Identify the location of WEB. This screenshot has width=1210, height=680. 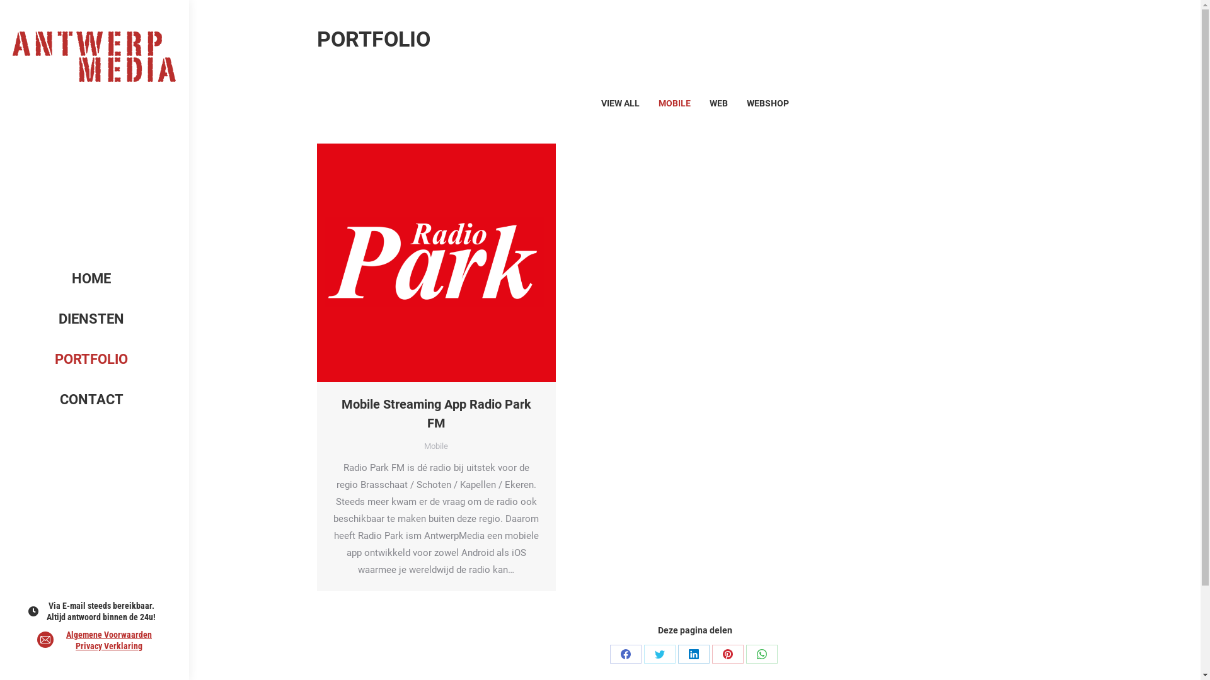
(718, 103).